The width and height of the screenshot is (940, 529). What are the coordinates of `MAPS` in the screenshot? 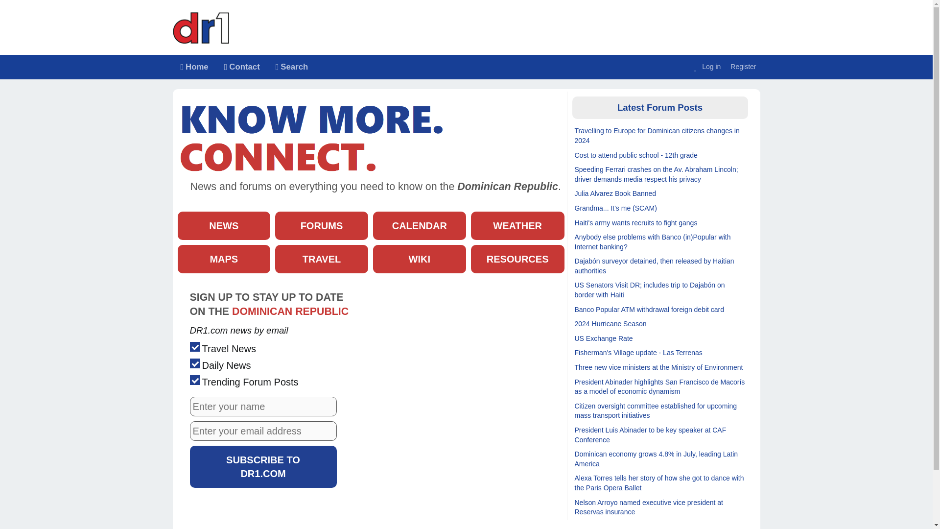 It's located at (224, 259).